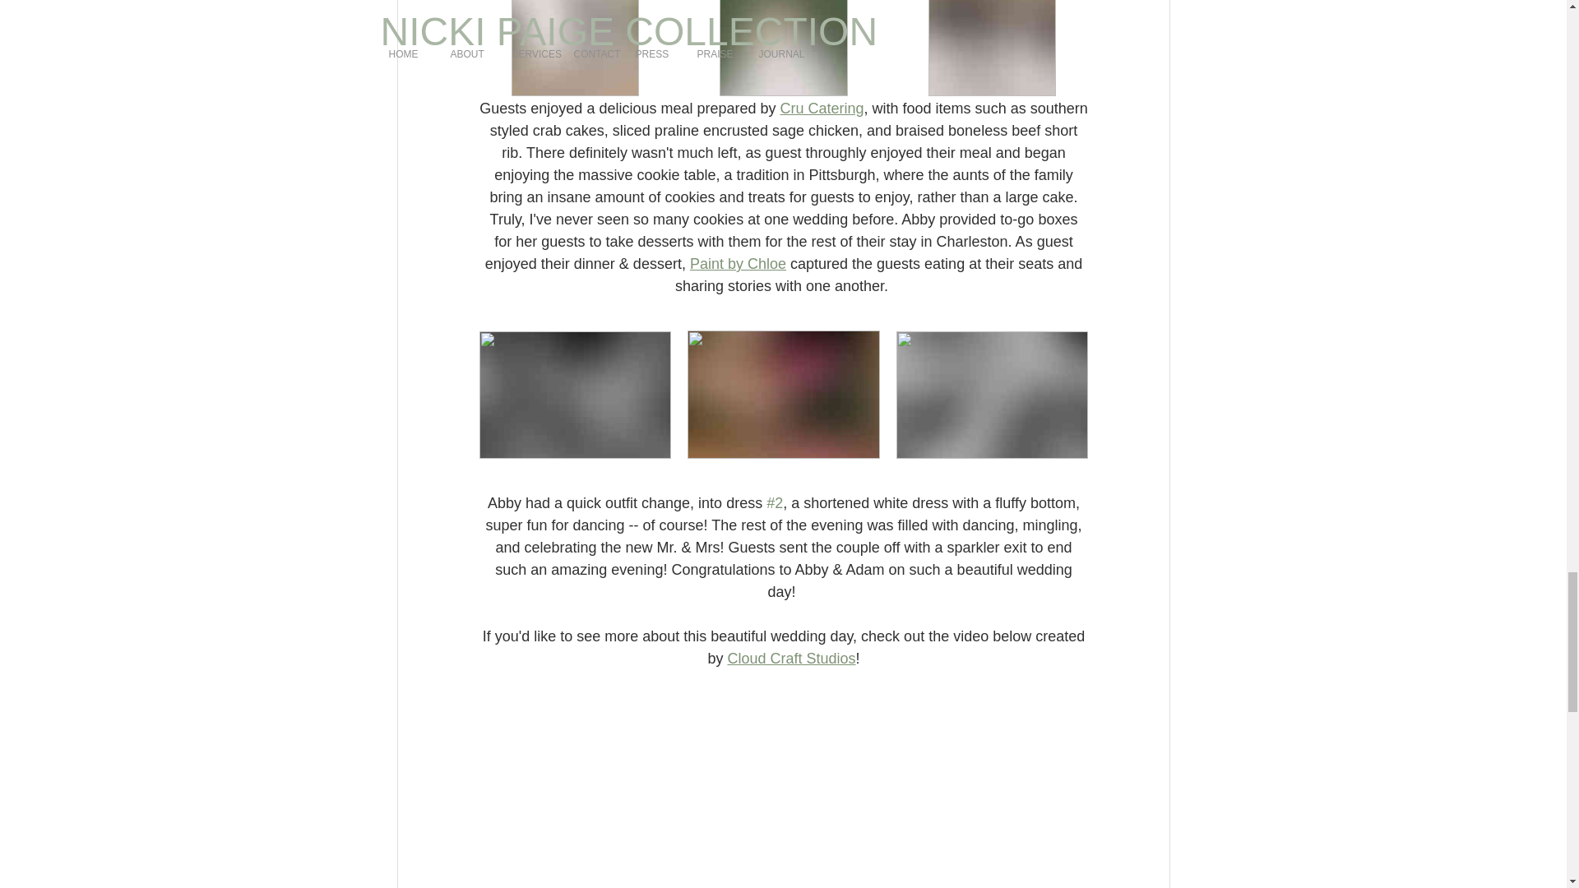 The width and height of the screenshot is (1579, 888). What do you see at coordinates (791, 658) in the screenshot?
I see `Cloud Craft Studios` at bounding box center [791, 658].